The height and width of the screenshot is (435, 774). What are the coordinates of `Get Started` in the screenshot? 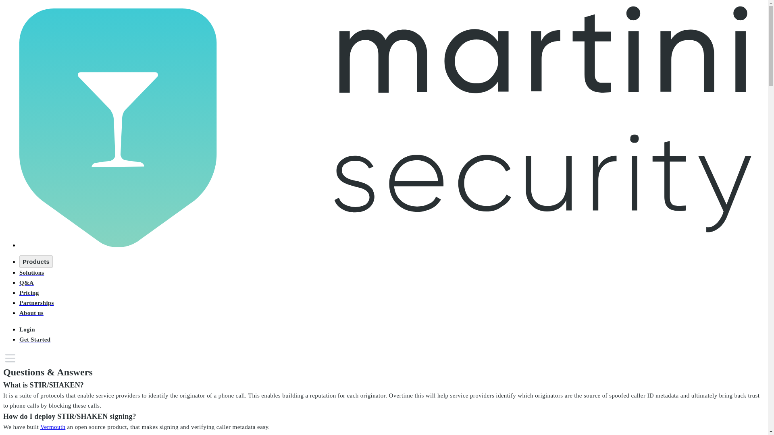 It's located at (35, 339).